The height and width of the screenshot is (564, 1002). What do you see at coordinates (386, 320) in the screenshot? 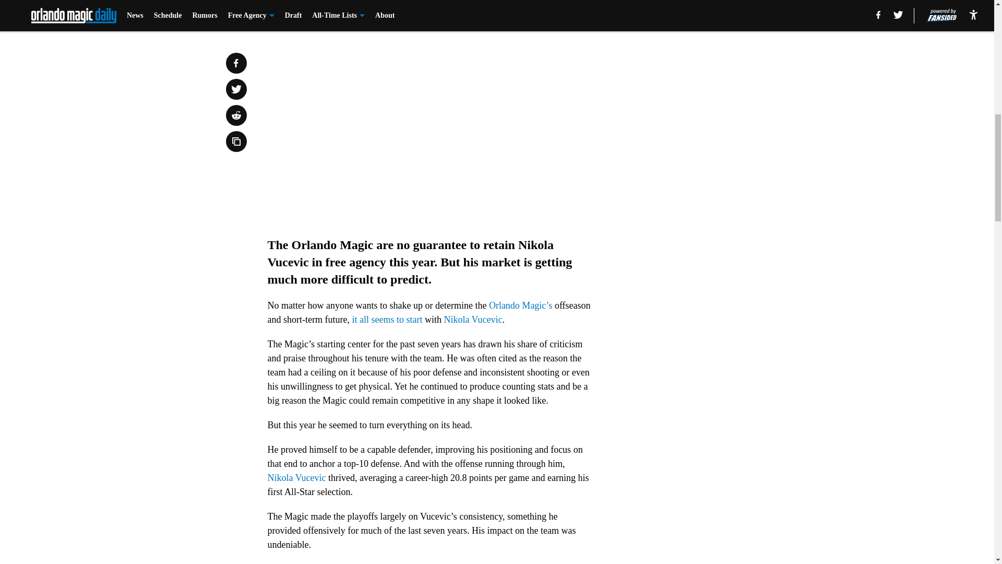
I see `it all seems to start` at bounding box center [386, 320].